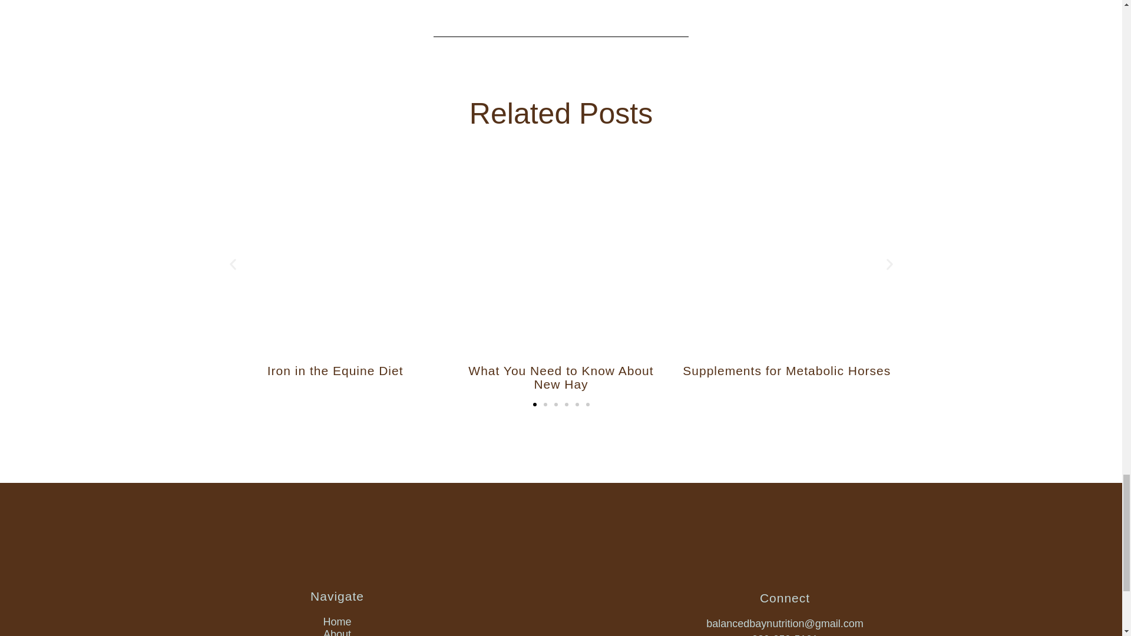  I want to click on Supplements for Metabolic Horses, so click(787, 370).